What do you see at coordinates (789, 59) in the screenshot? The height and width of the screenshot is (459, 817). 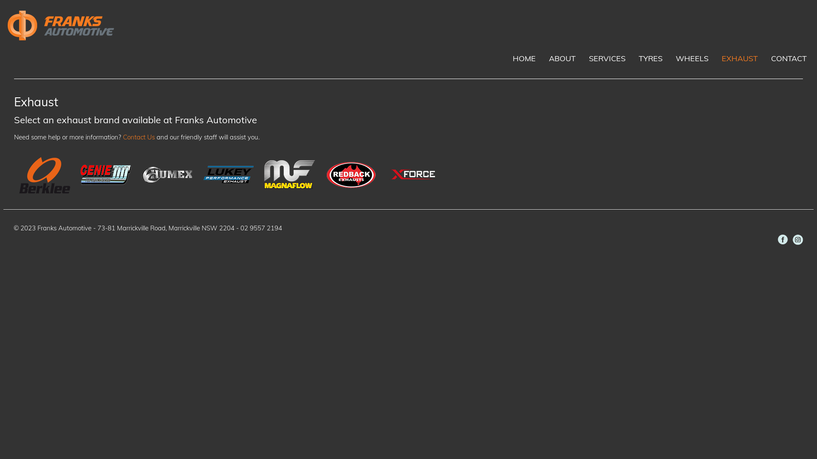 I see `CONTACT` at bounding box center [789, 59].